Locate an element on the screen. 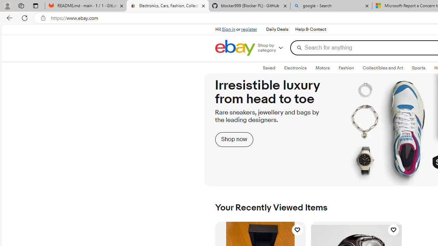 This screenshot has height=246, width=438. eBay Home is located at coordinates (235, 48).